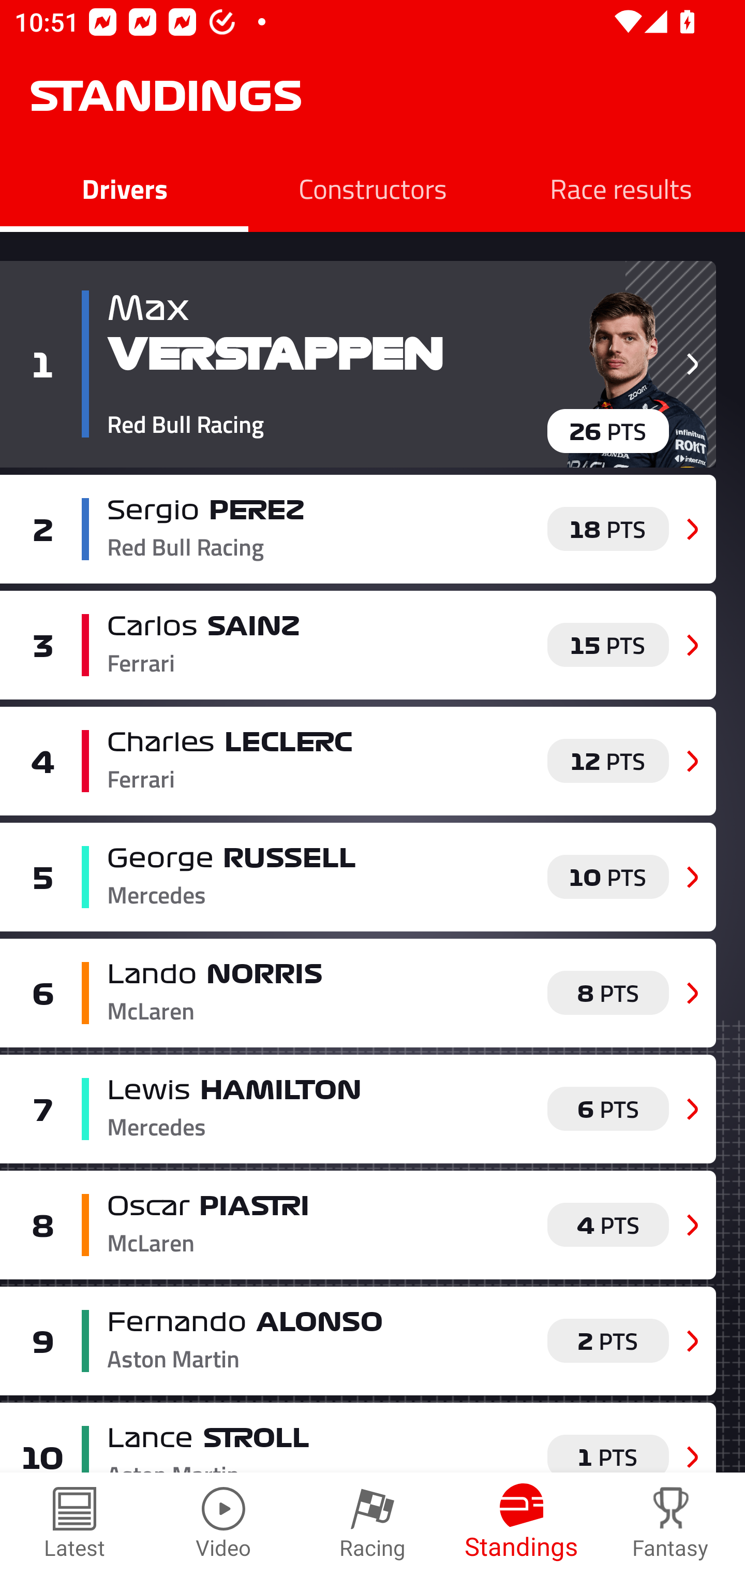  I want to click on Race results, so click(621, 187).